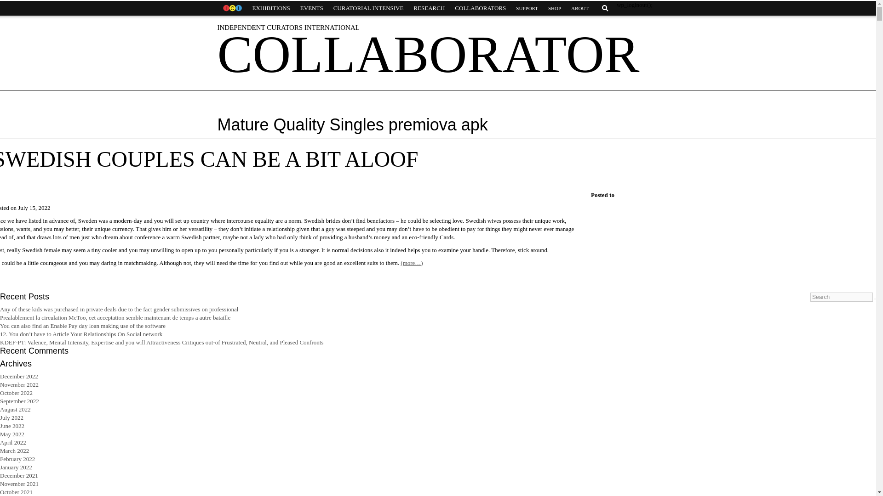 This screenshot has height=496, width=883. What do you see at coordinates (232, 8) in the screenshot?
I see `HOME` at bounding box center [232, 8].